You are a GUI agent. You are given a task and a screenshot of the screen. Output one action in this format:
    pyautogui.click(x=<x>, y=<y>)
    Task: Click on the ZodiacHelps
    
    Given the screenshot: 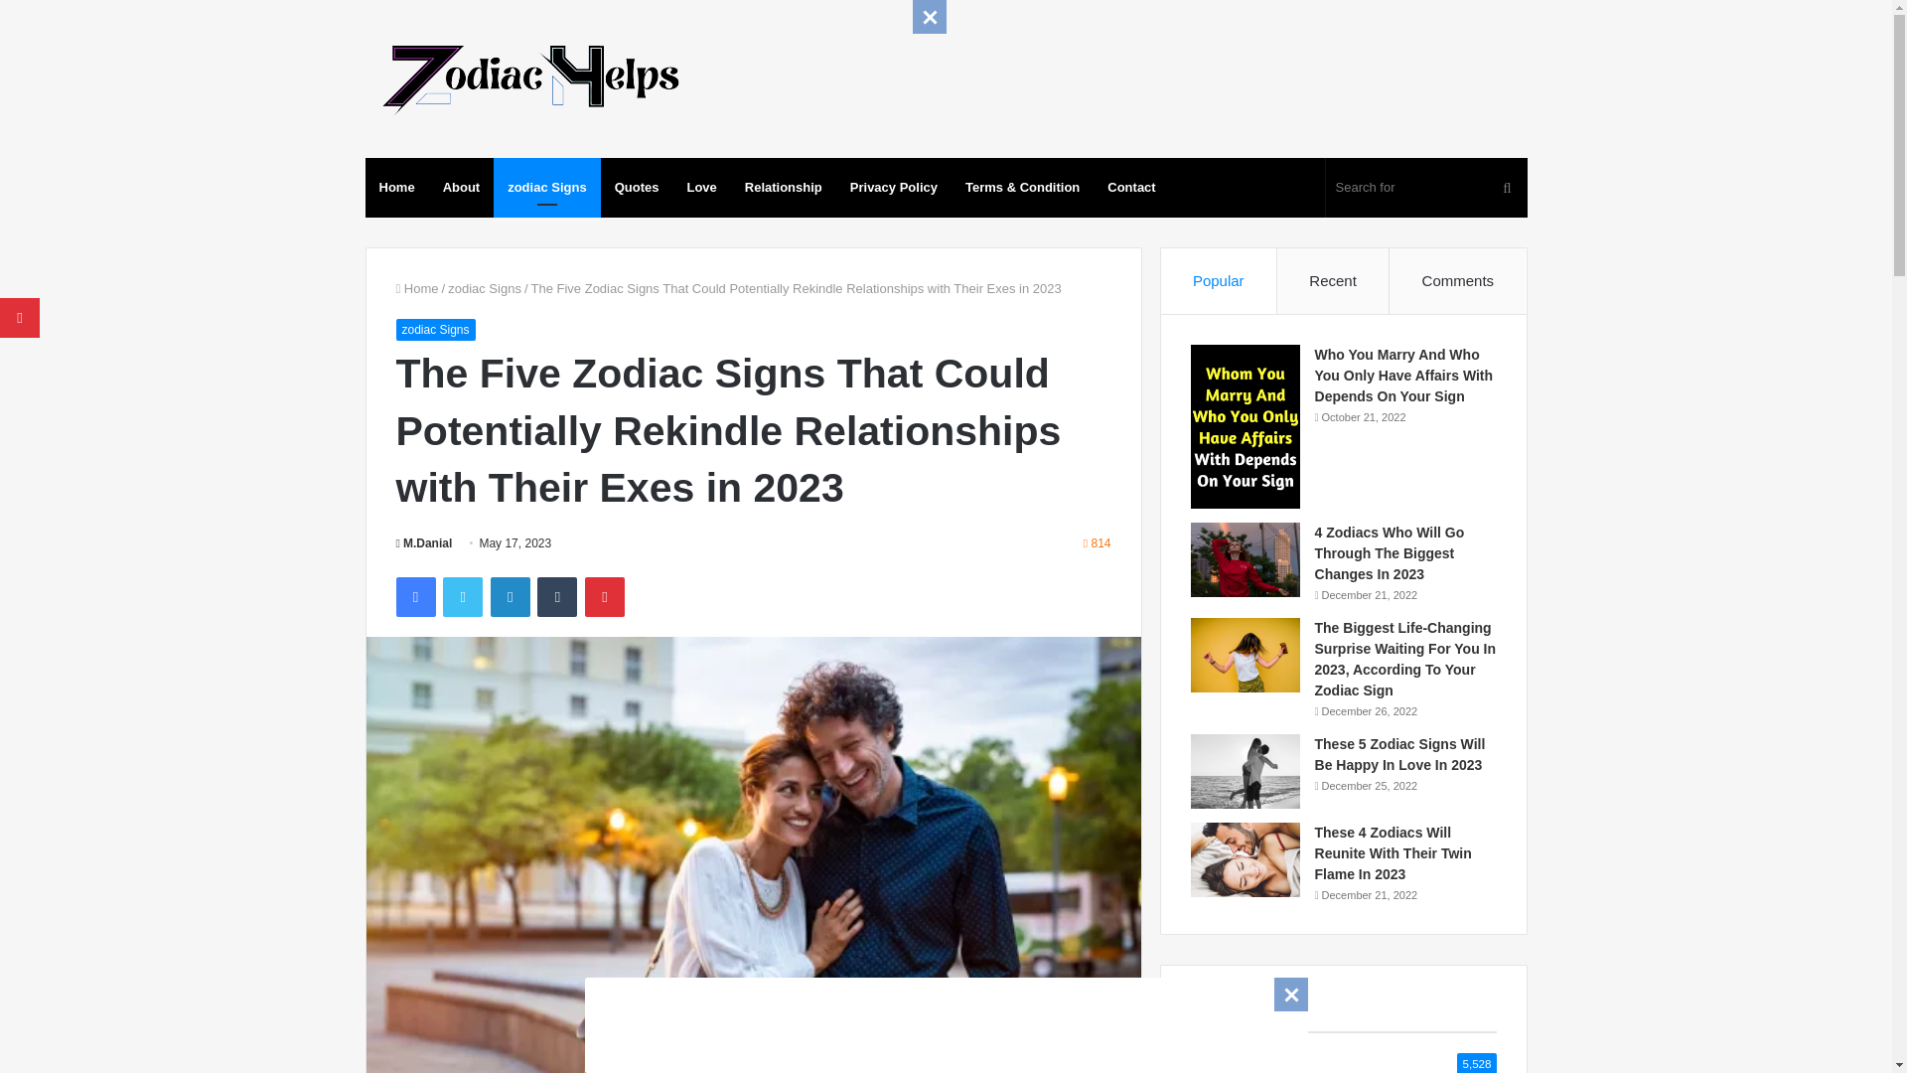 What is the action you would take?
    pyautogui.click(x=528, y=76)
    